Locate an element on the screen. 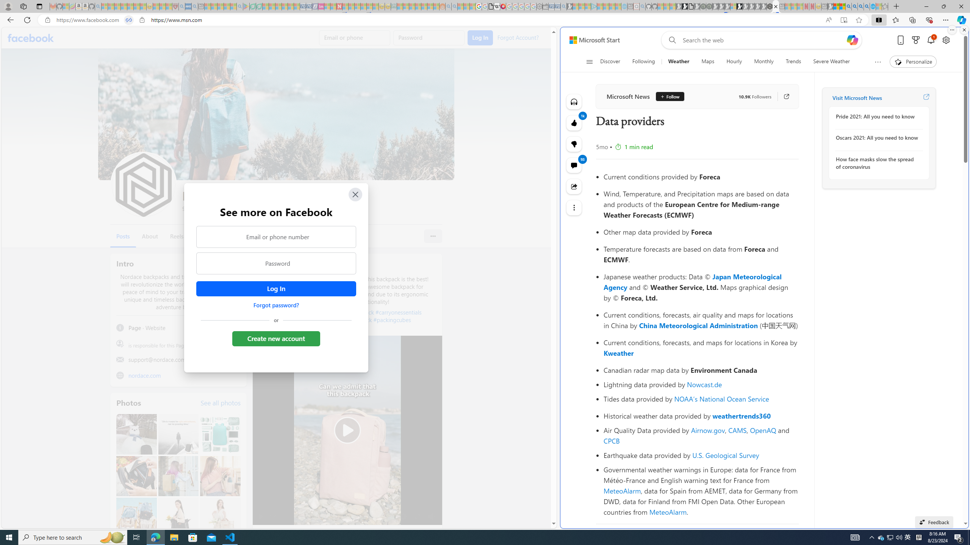 Image resolution: width=970 pixels, height=545 pixels. Microsoft-Report a Concern to Bing - Sleeping is located at coordinates (66, 6).